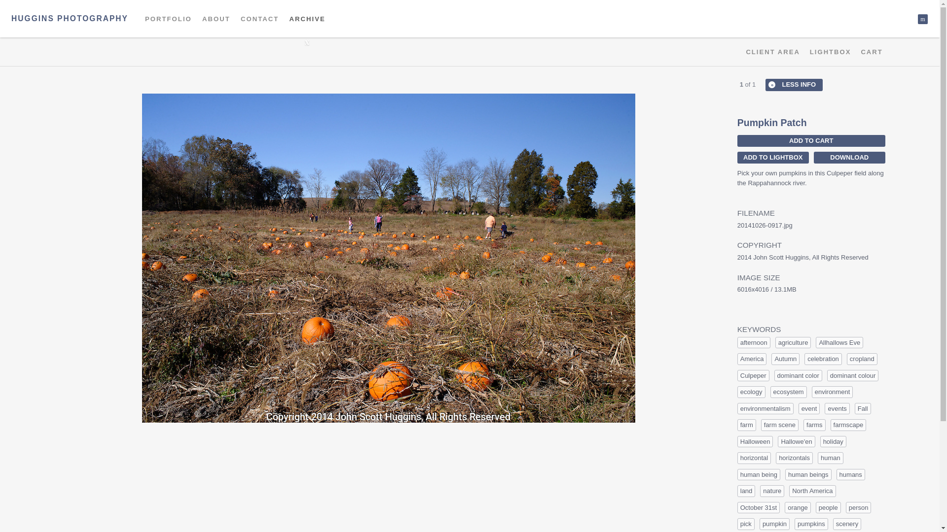  I want to click on Fall, so click(863, 409).